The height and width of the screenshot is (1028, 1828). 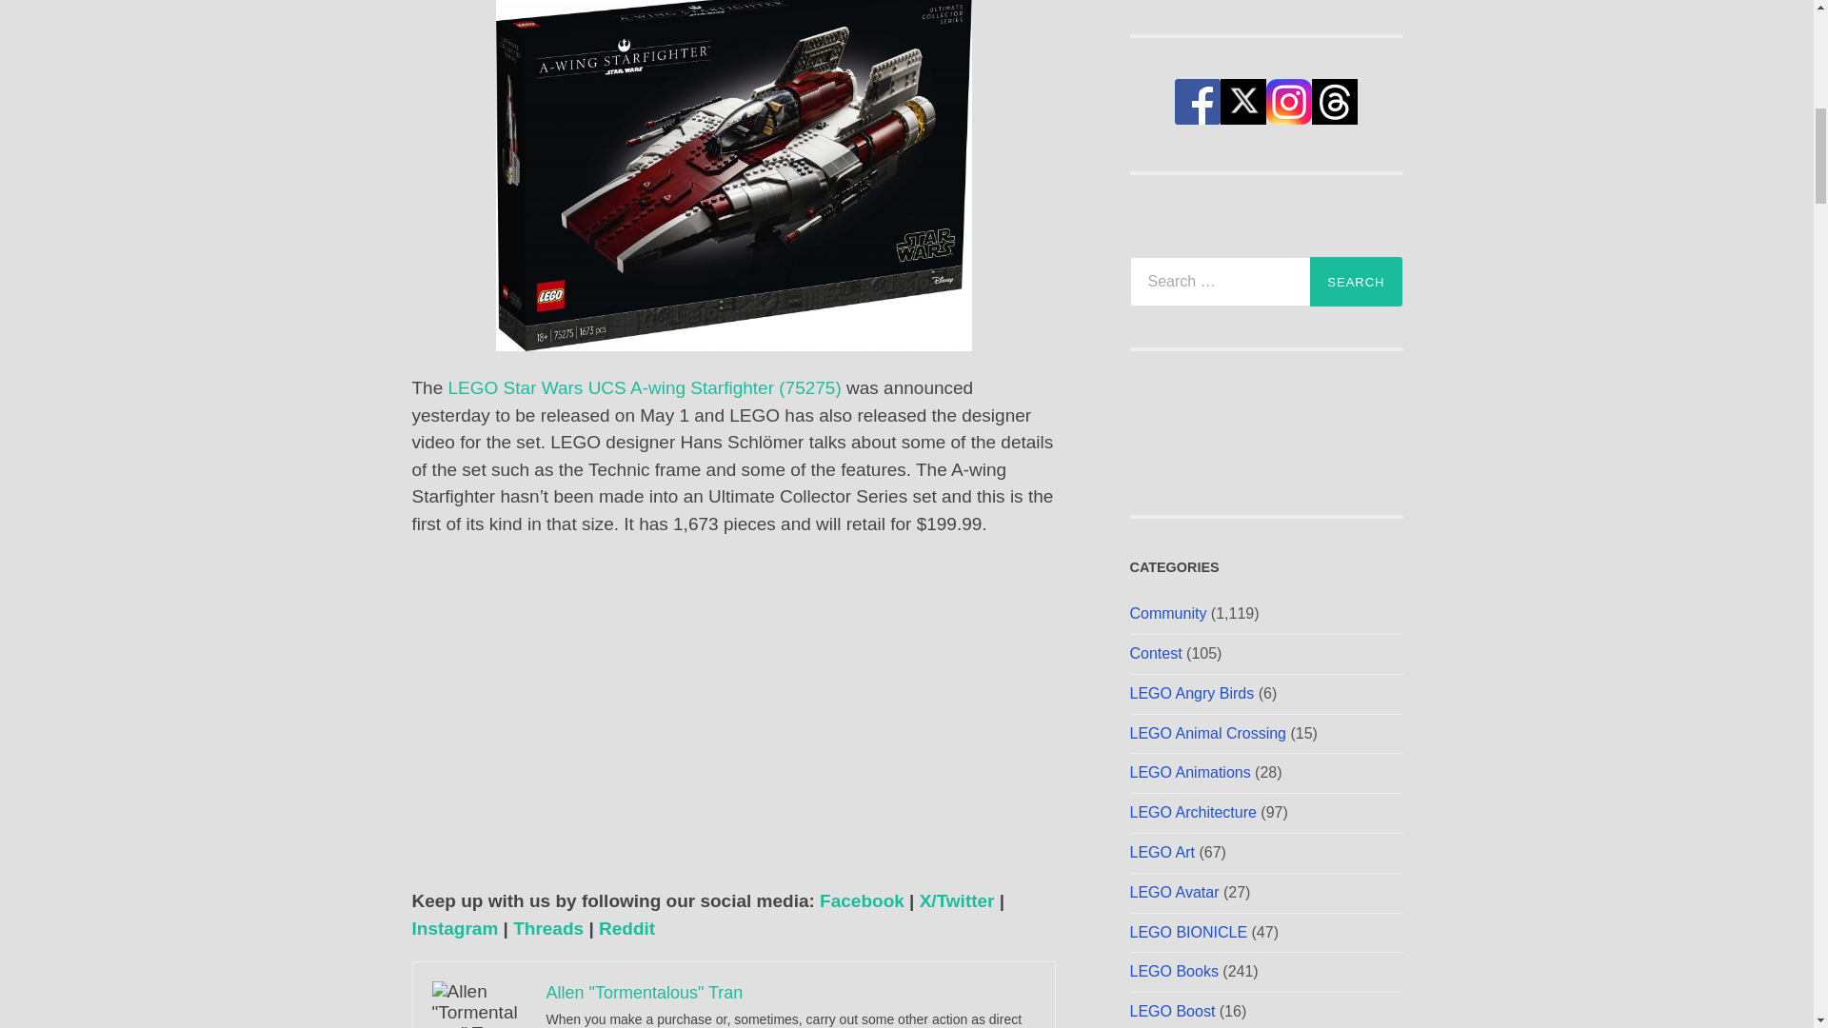 What do you see at coordinates (646, 992) in the screenshot?
I see `Allen "Tormentalous" Tran` at bounding box center [646, 992].